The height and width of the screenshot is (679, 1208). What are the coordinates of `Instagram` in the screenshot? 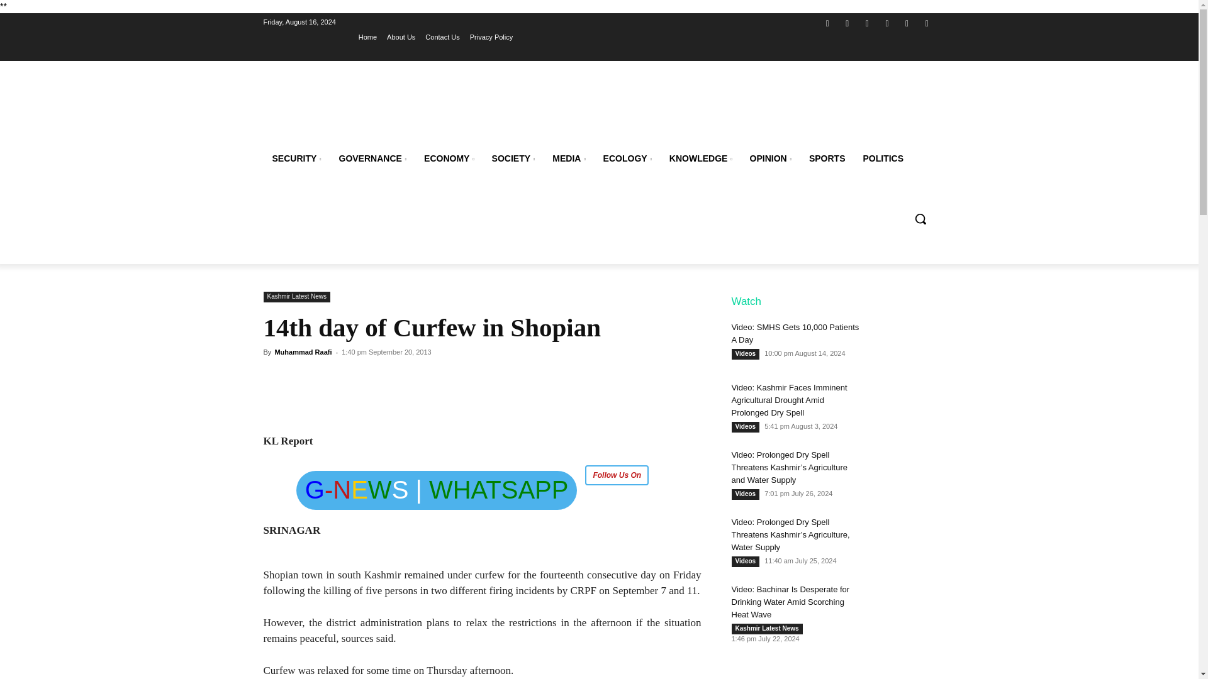 It's located at (848, 23).